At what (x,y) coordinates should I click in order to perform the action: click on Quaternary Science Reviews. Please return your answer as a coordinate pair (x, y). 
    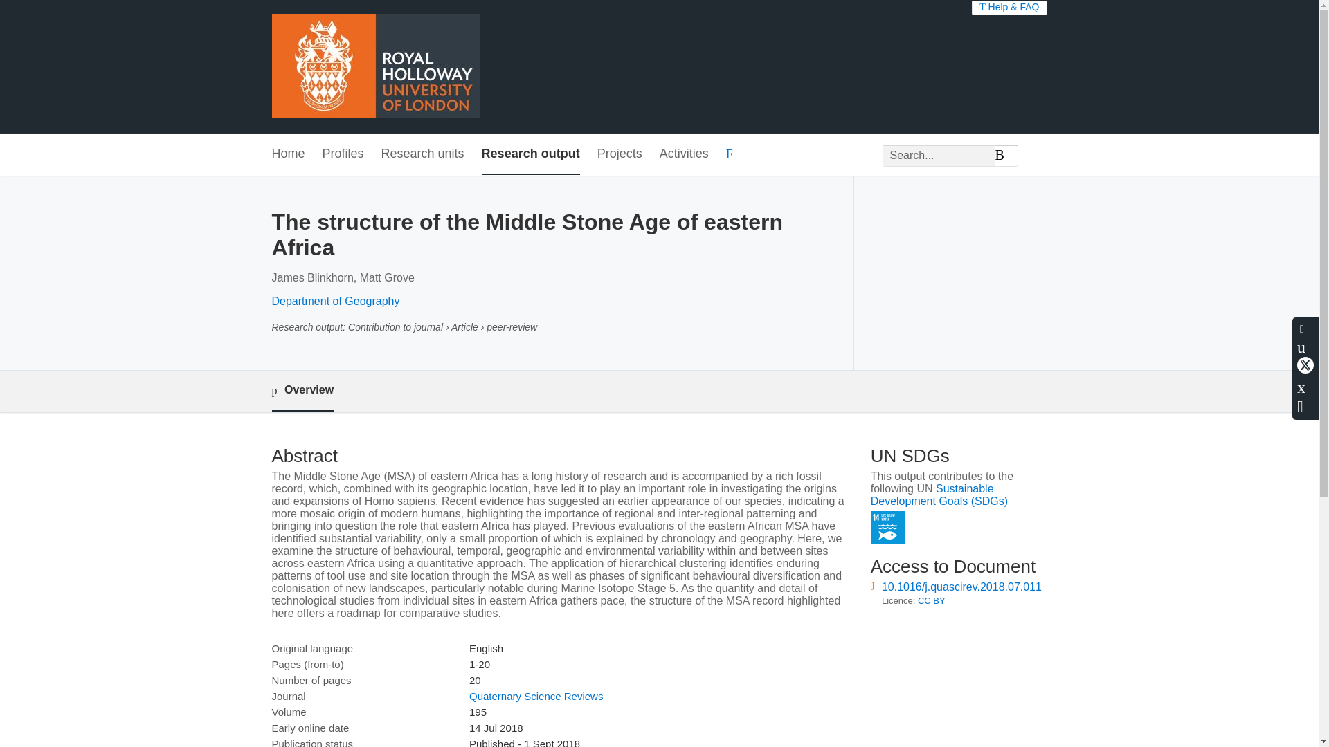
    Looking at the image, I should click on (536, 696).